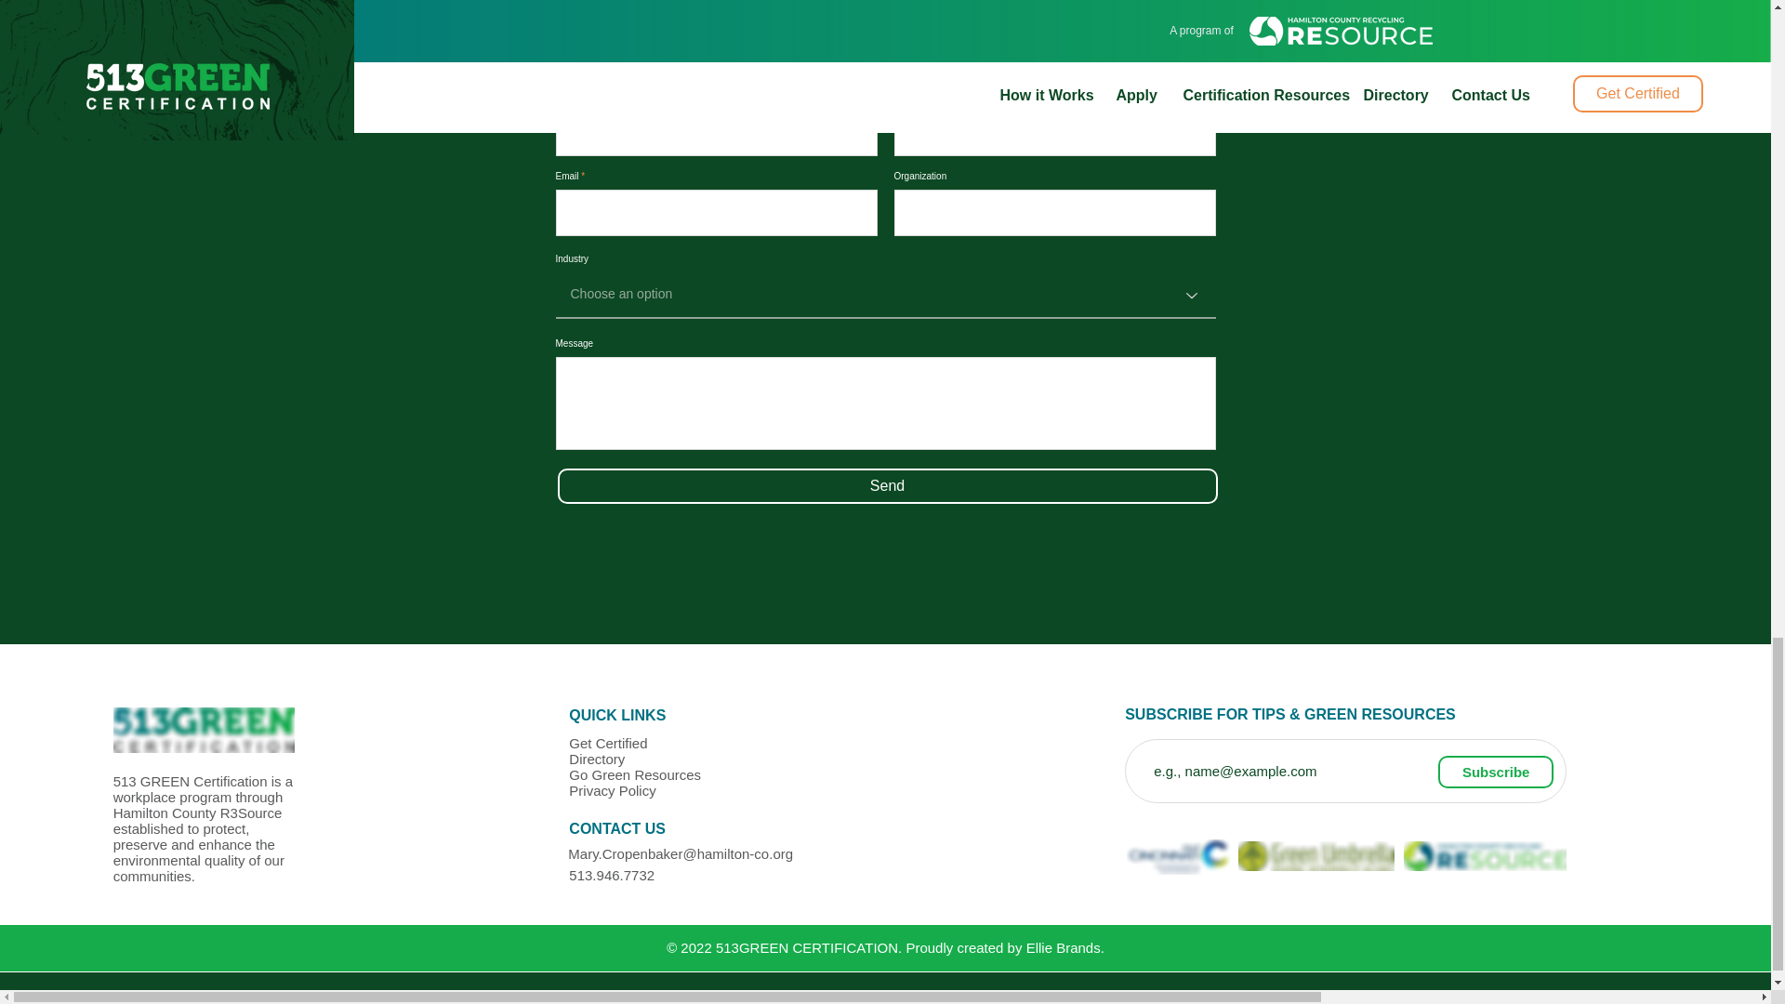 The image size is (1785, 1004). Describe the element at coordinates (1495, 772) in the screenshot. I see `Subscribe` at that location.